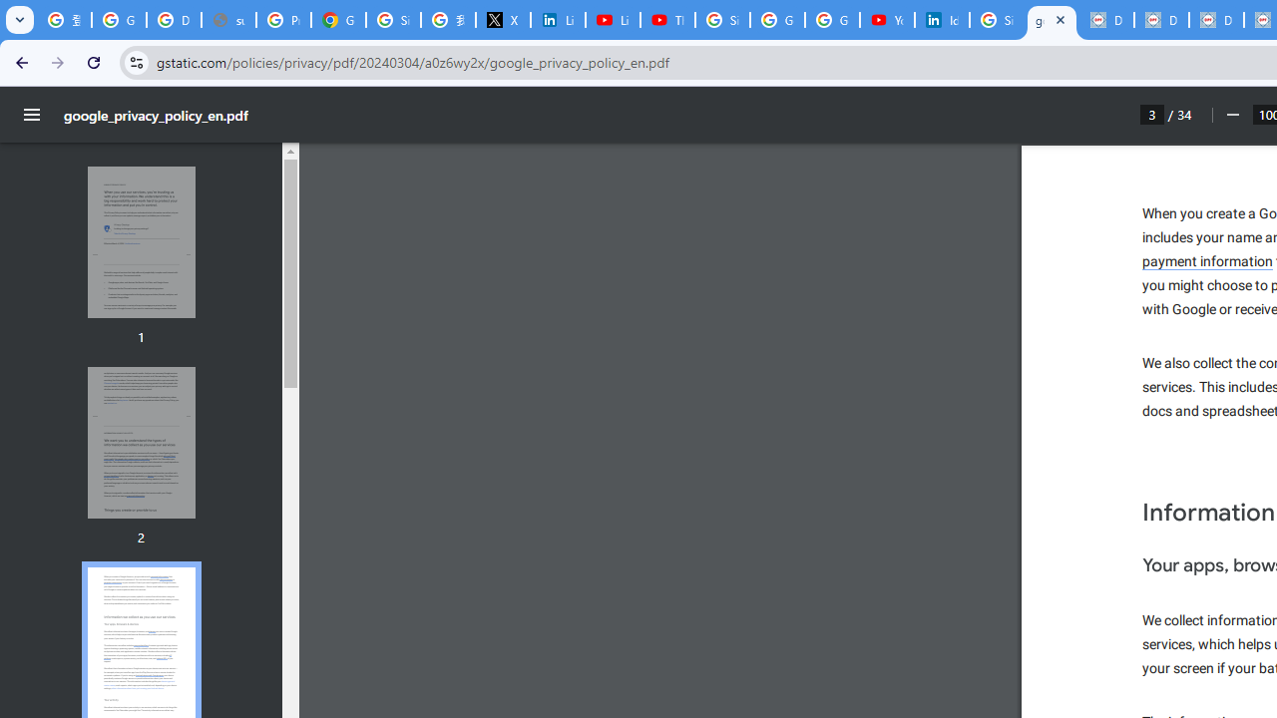 This screenshot has width=1277, height=718. What do you see at coordinates (1105, 20) in the screenshot?
I see `Data Privacy Framework` at bounding box center [1105, 20].